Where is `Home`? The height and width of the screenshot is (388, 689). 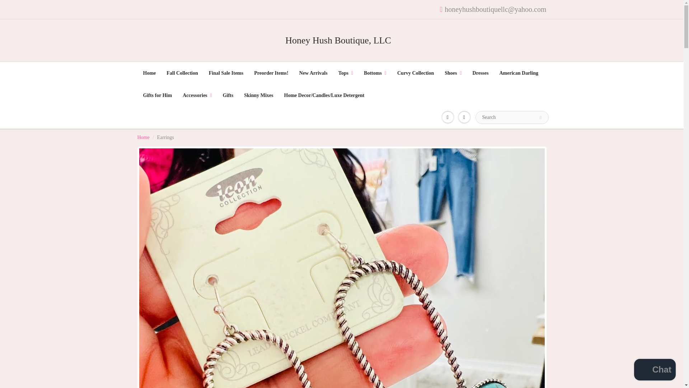
Home is located at coordinates (143, 137).